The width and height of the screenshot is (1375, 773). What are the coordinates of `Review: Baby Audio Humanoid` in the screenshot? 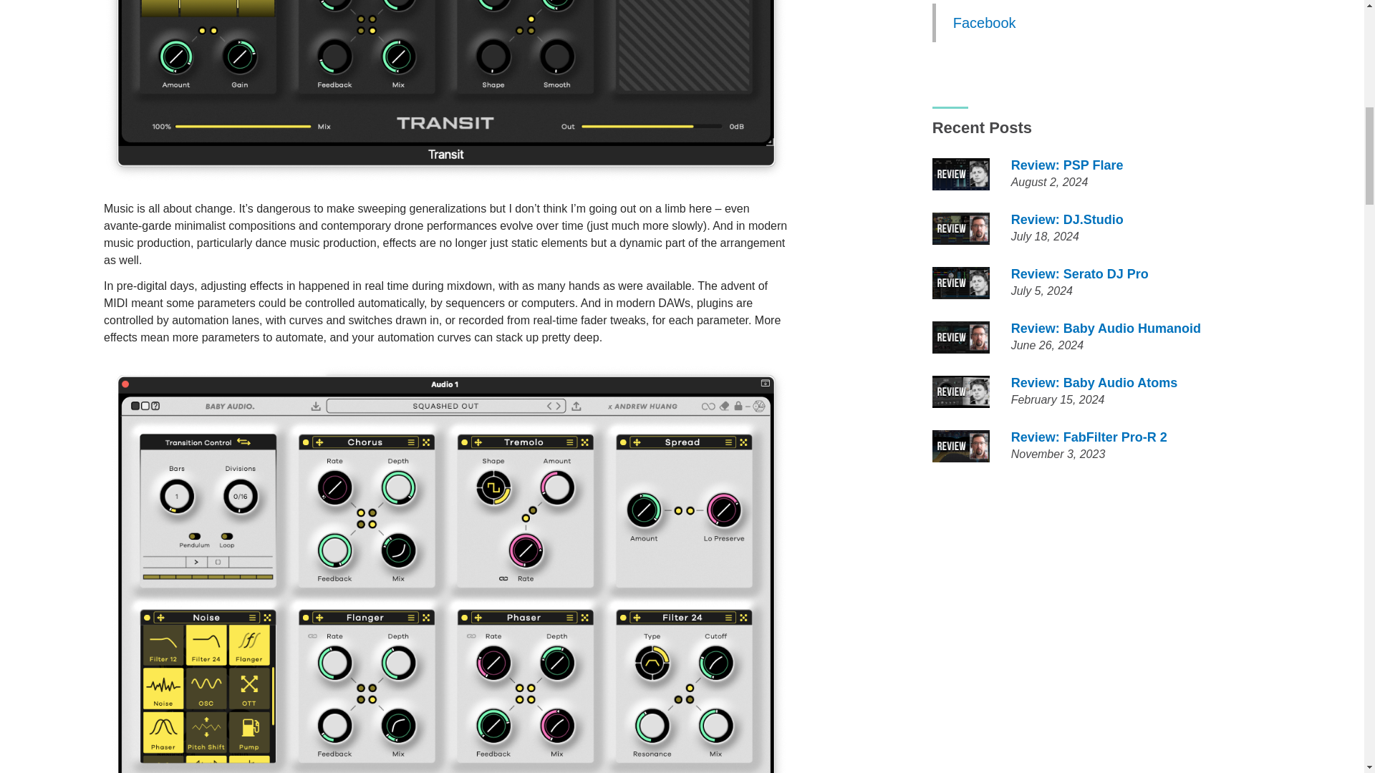 It's located at (1106, 328).